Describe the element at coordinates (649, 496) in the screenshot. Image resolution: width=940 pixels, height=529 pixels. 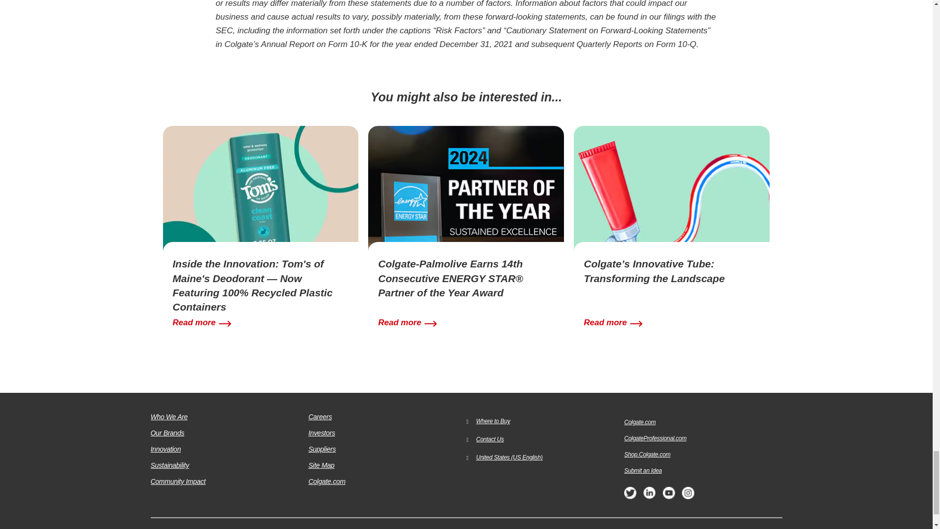
I see `linkedin` at that location.